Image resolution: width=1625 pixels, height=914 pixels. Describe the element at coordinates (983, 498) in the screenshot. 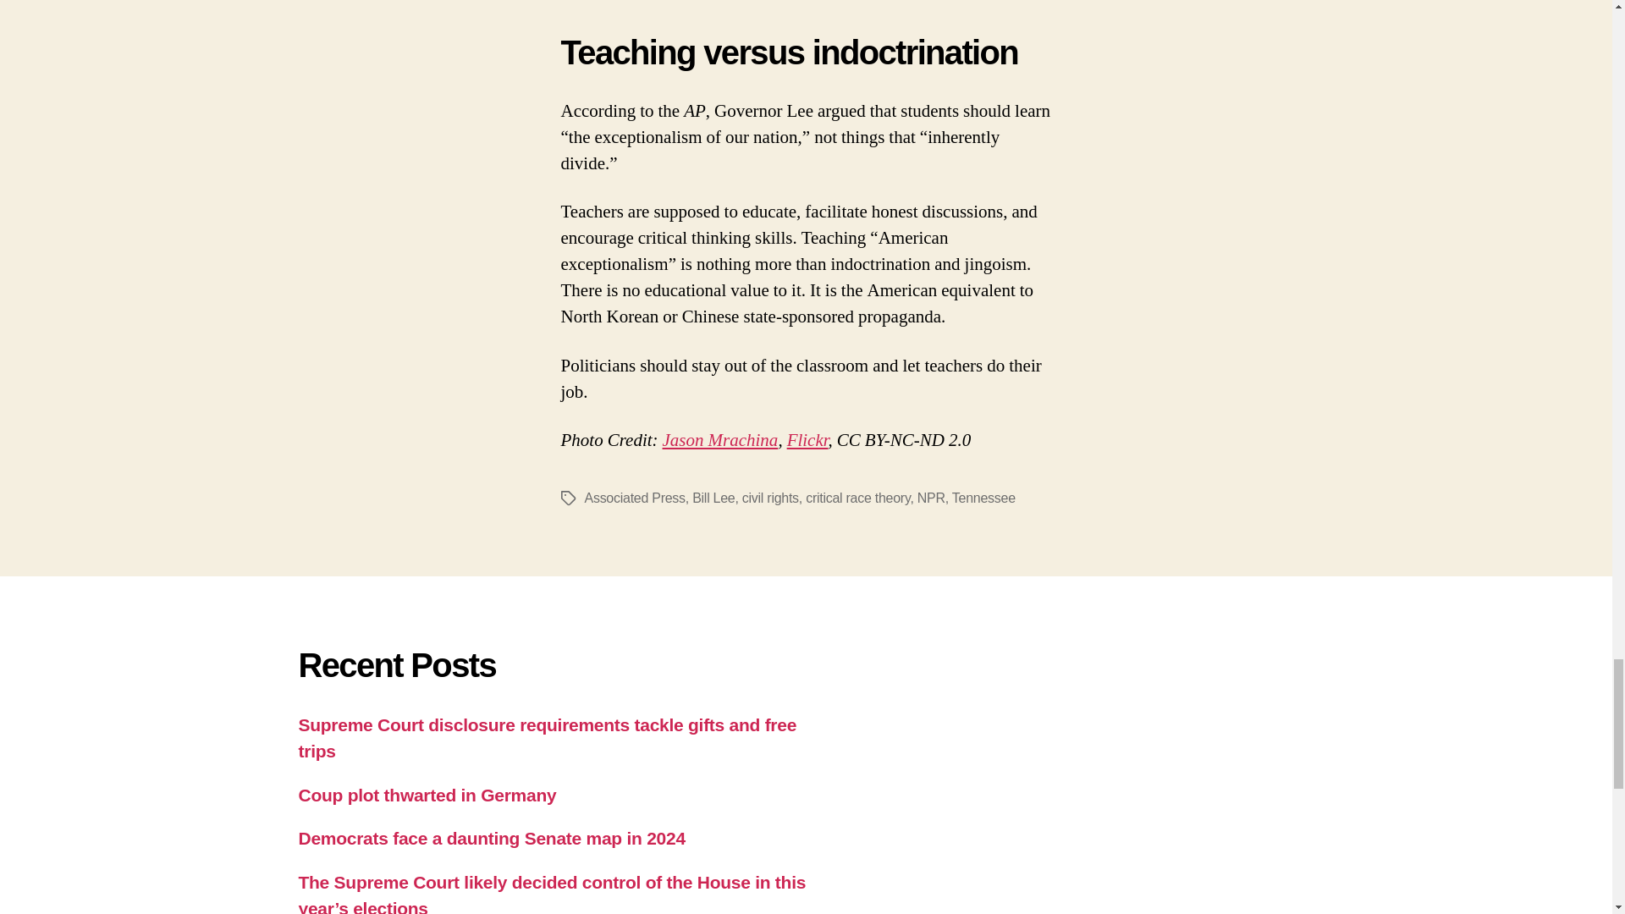

I see `Tennessee` at that location.